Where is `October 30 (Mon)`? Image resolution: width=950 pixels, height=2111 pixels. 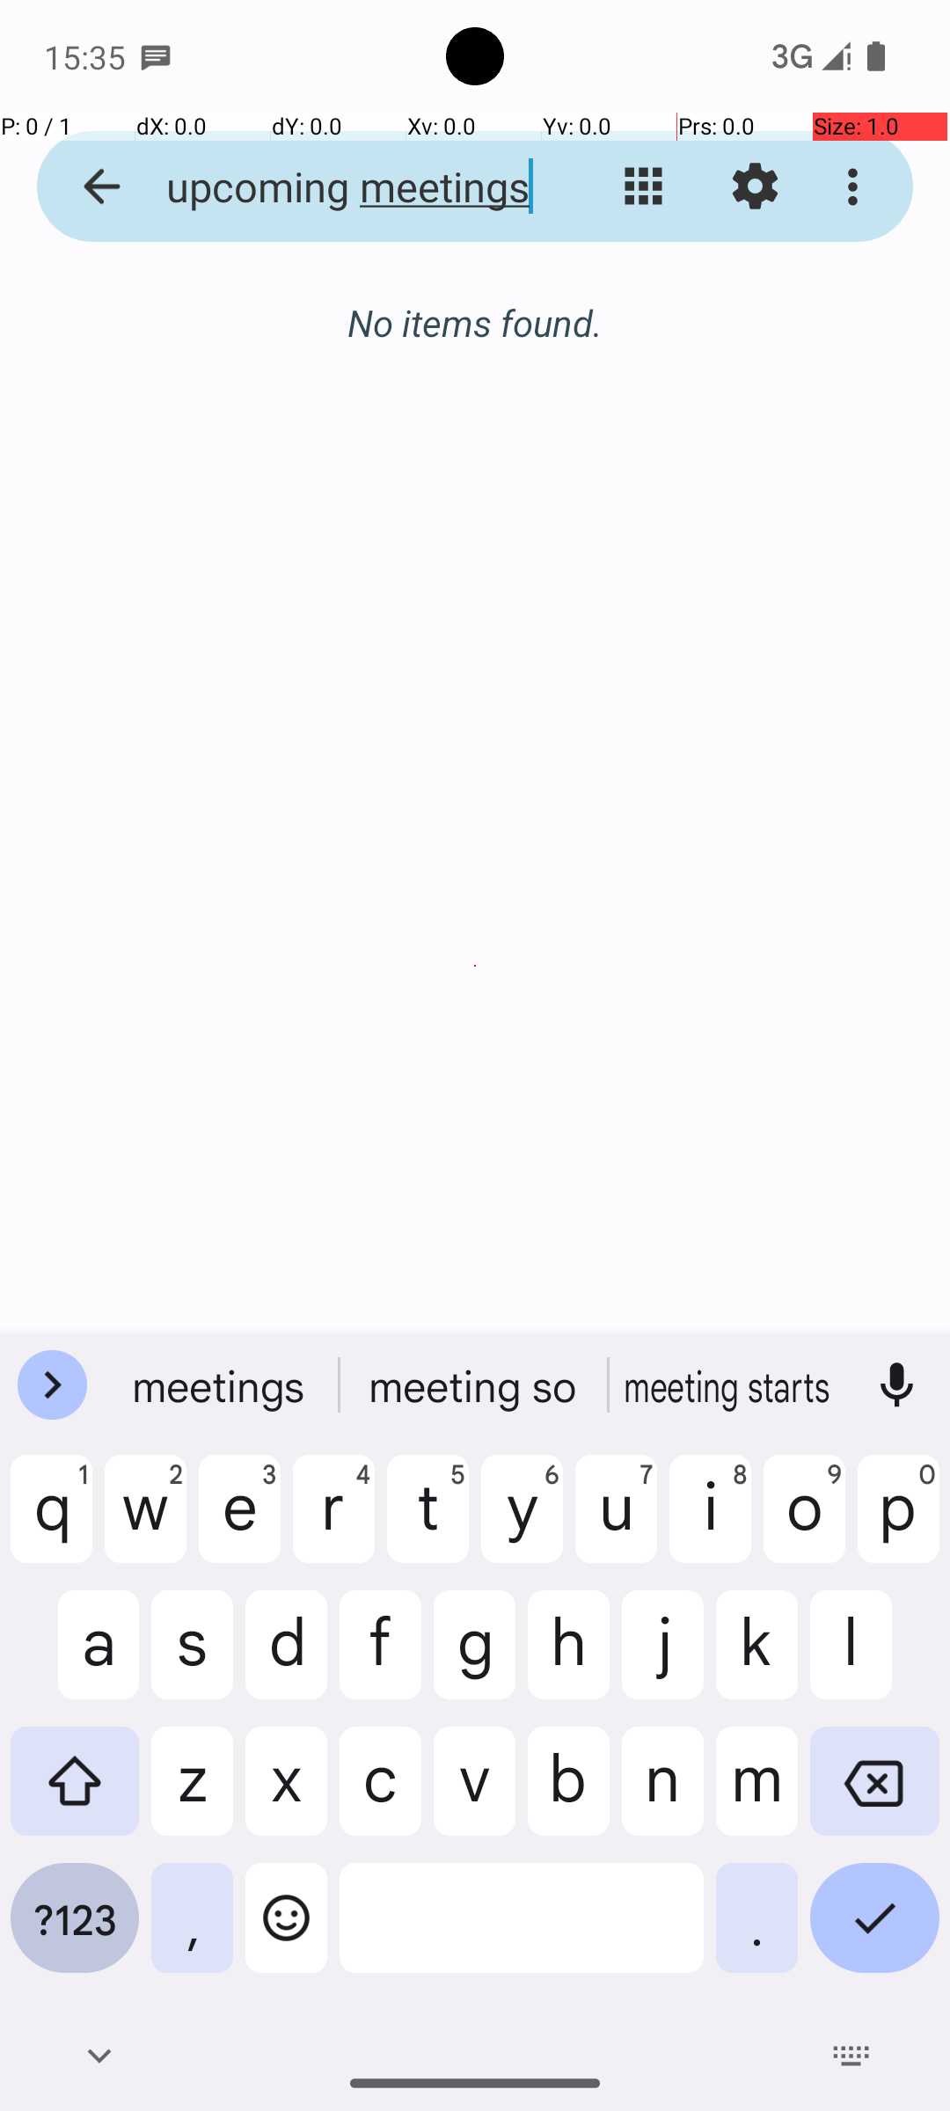 October 30 (Mon) is located at coordinates (475, 341).